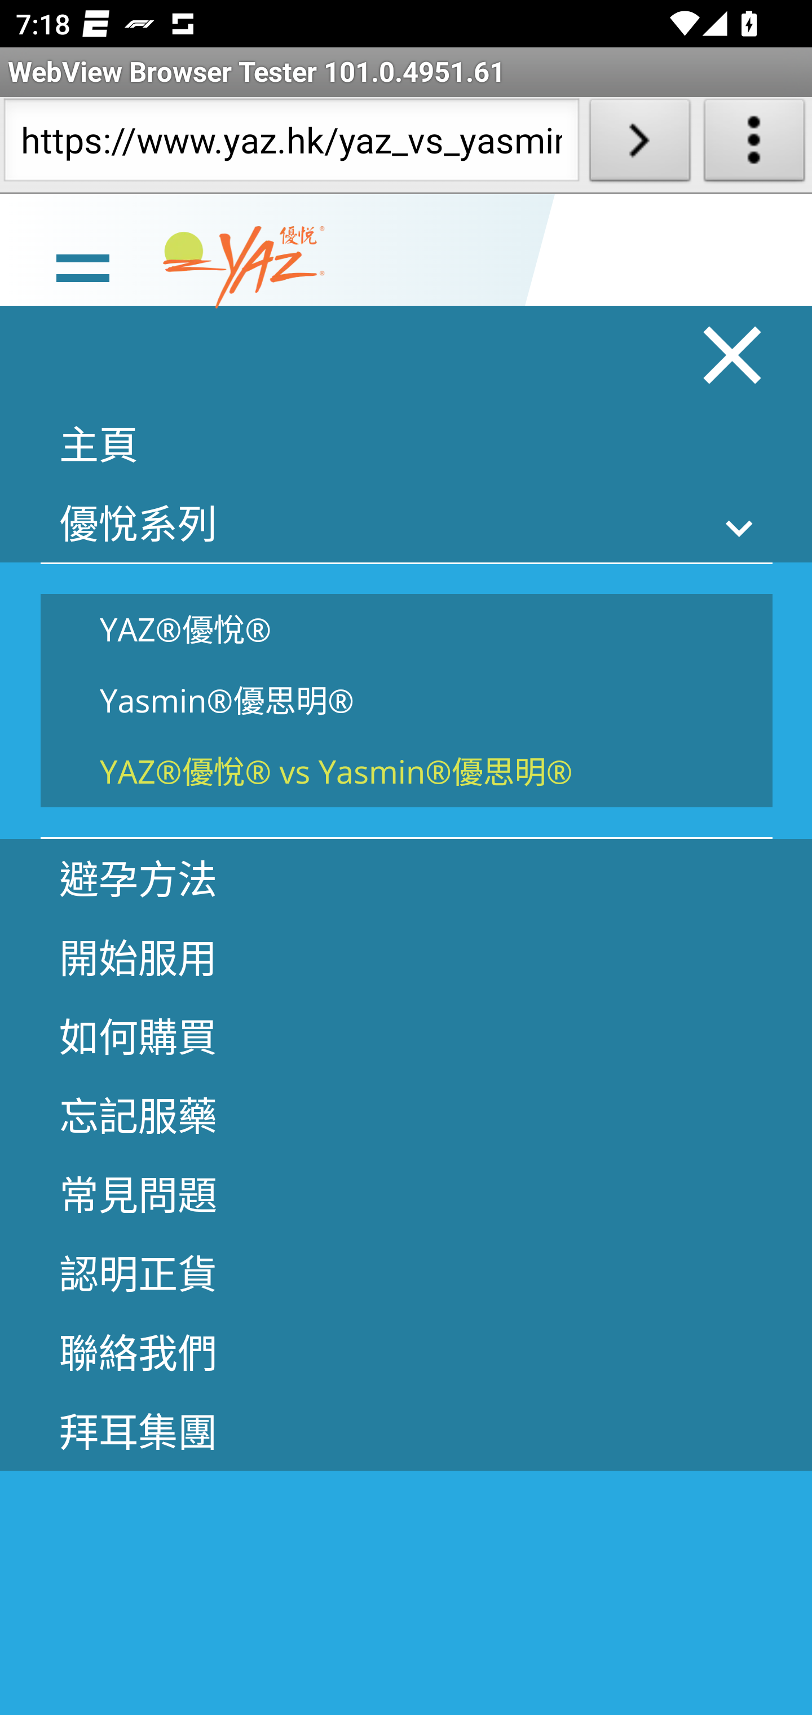 This screenshot has height=1715, width=812. What do you see at coordinates (406, 878) in the screenshot?
I see `避孕方法` at bounding box center [406, 878].